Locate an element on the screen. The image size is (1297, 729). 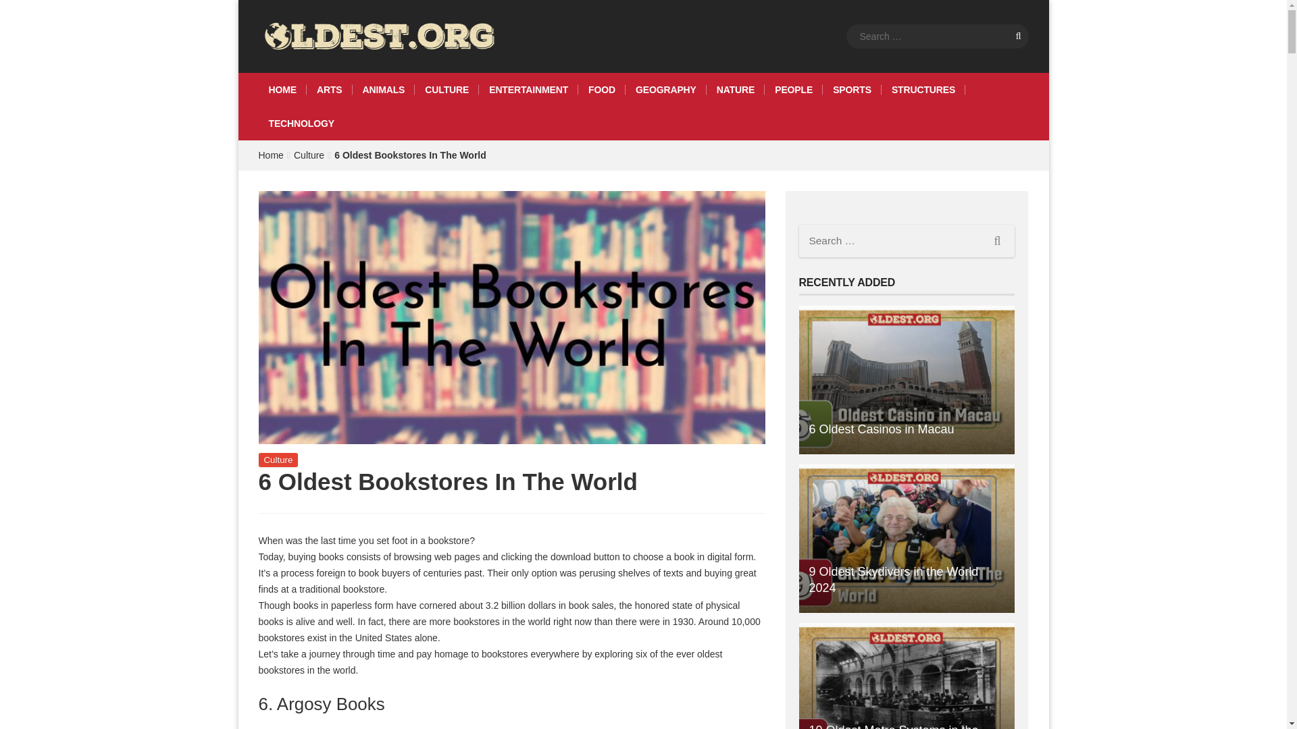
Home is located at coordinates (270, 155).